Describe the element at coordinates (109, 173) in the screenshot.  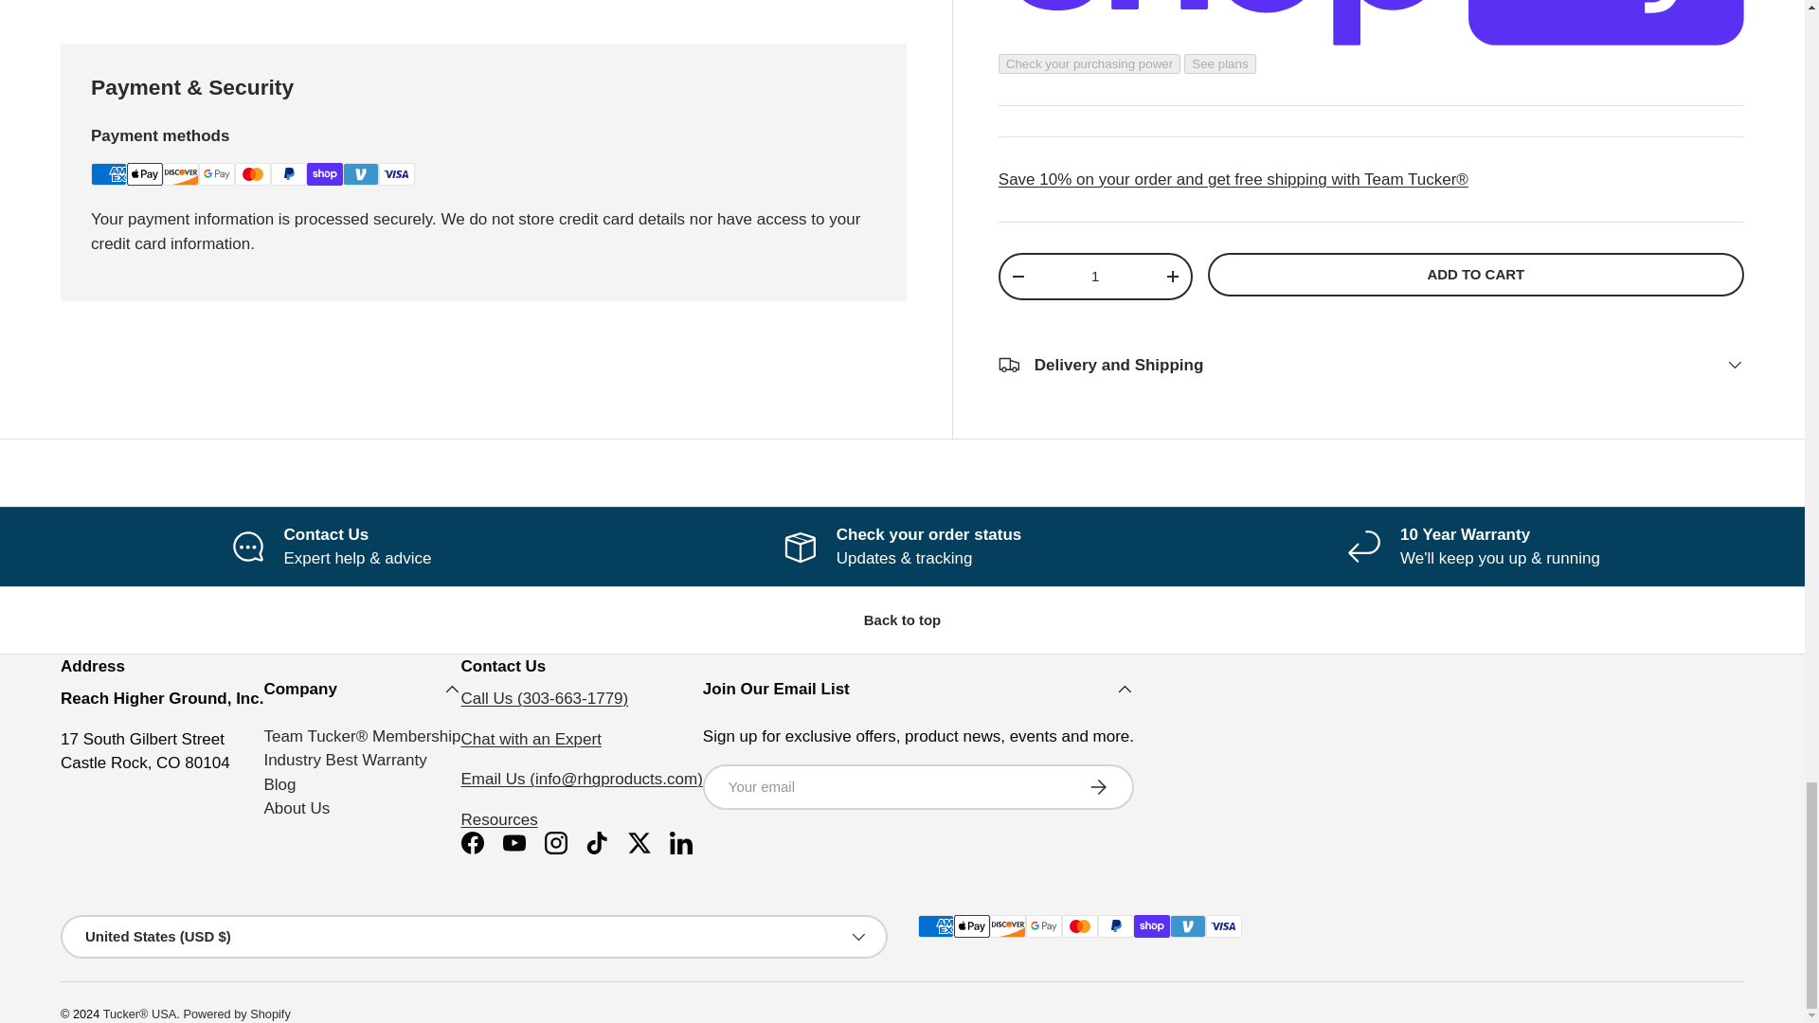
I see `American Express` at that location.